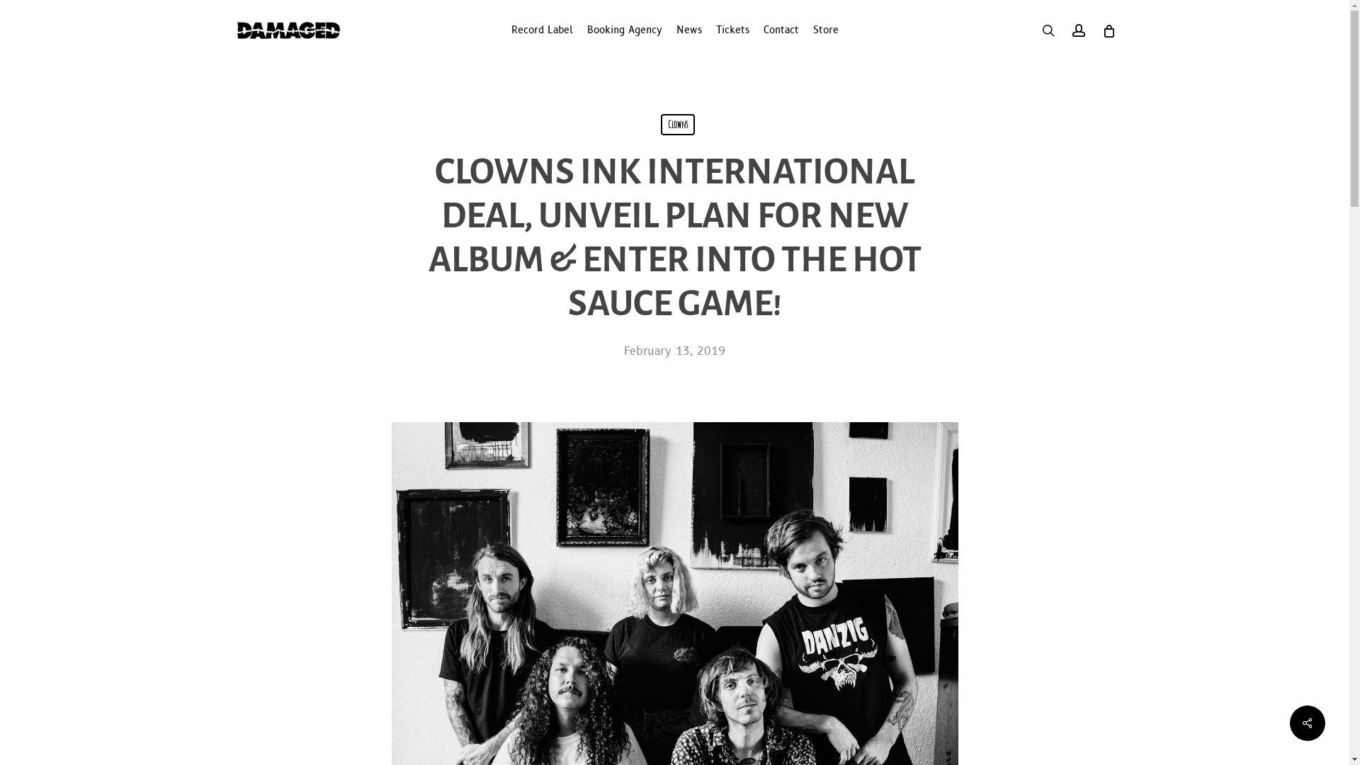 Image resolution: width=1360 pixels, height=765 pixels. What do you see at coordinates (678, 125) in the screenshot?
I see `Clowns` at bounding box center [678, 125].